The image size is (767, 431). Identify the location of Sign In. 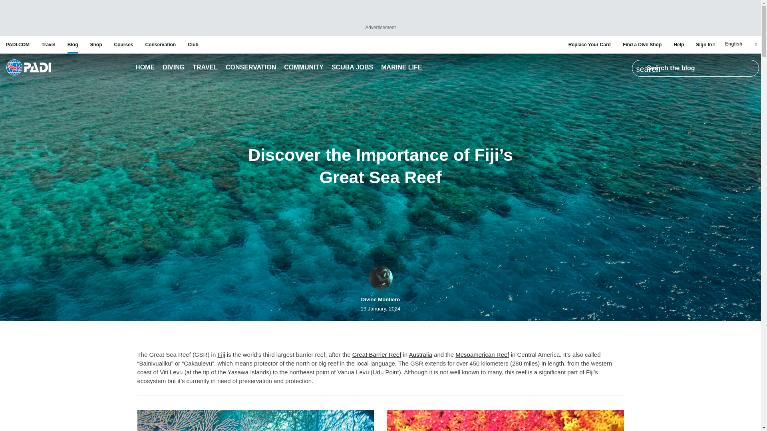
(705, 44).